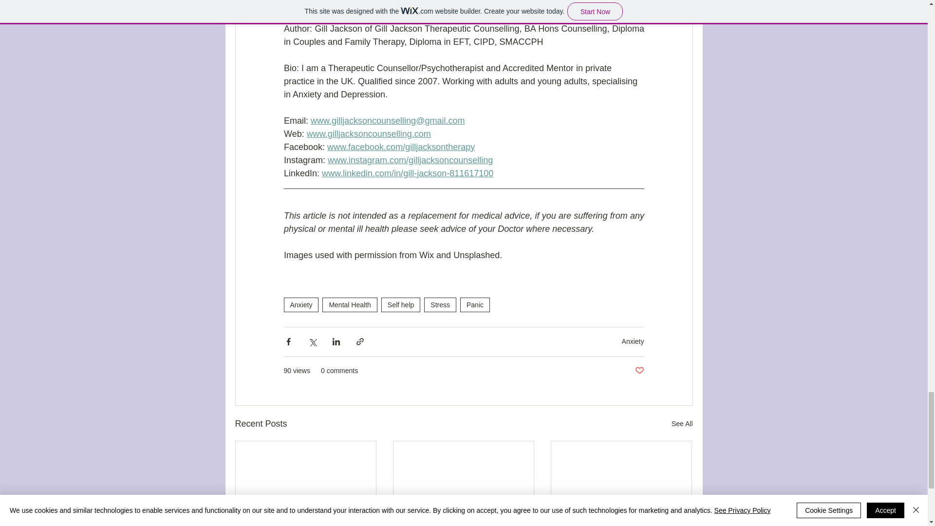  Describe the element at coordinates (475, 305) in the screenshot. I see `Panic` at that location.